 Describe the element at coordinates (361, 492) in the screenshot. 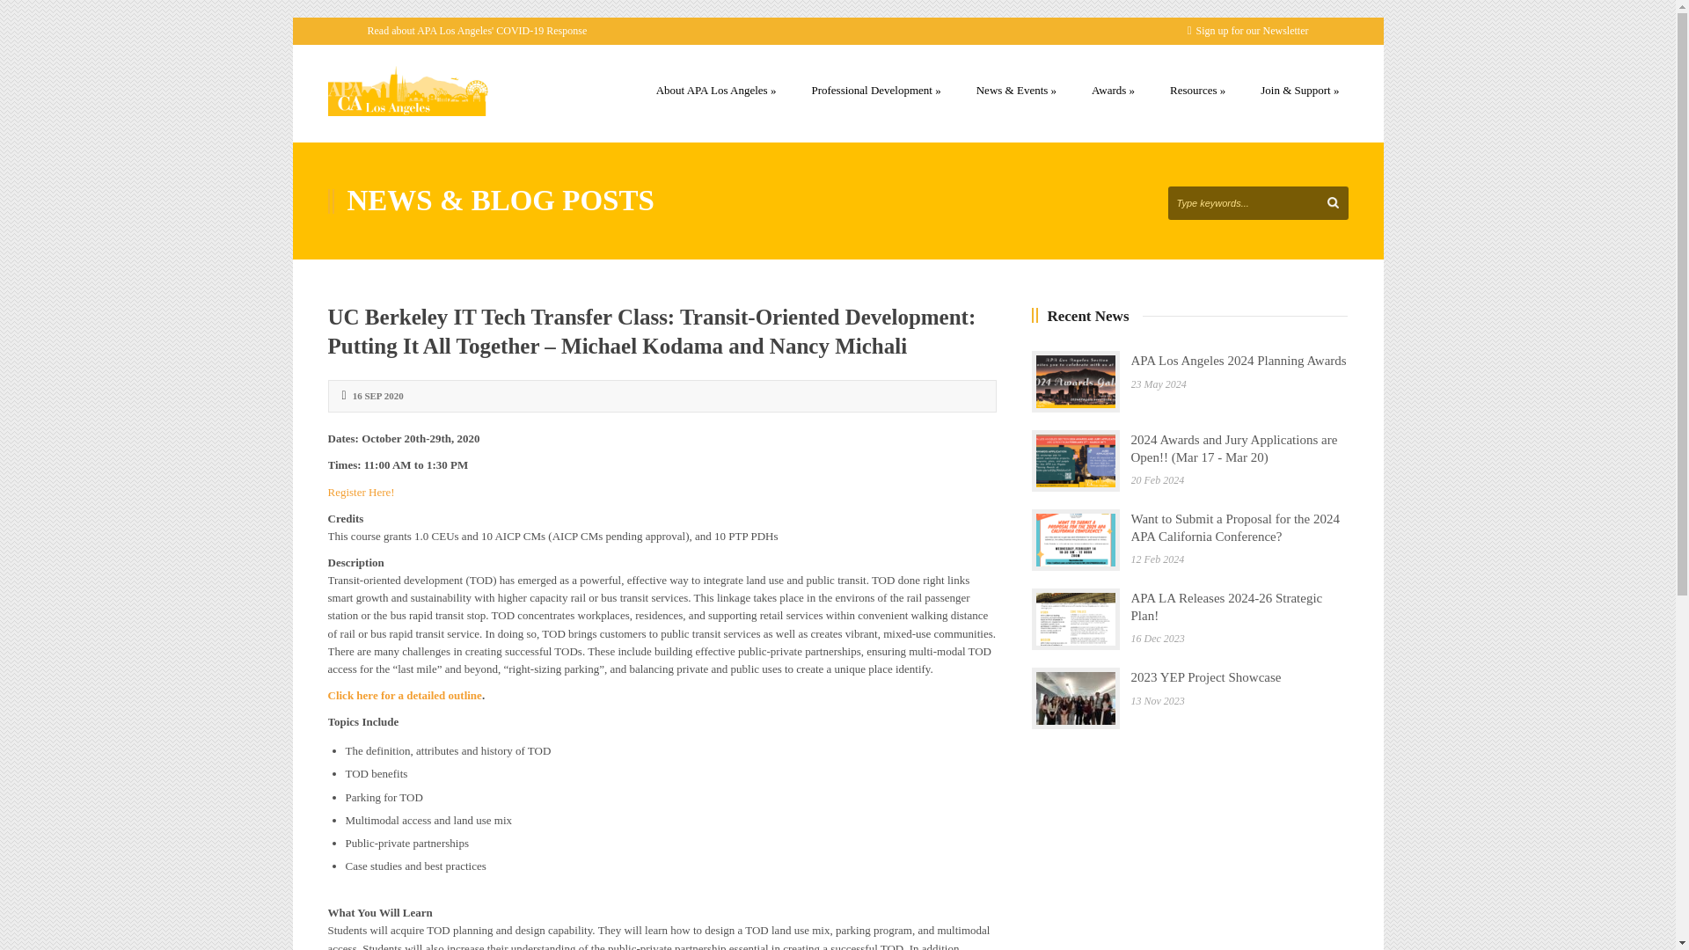

I see `Register Here!` at that location.